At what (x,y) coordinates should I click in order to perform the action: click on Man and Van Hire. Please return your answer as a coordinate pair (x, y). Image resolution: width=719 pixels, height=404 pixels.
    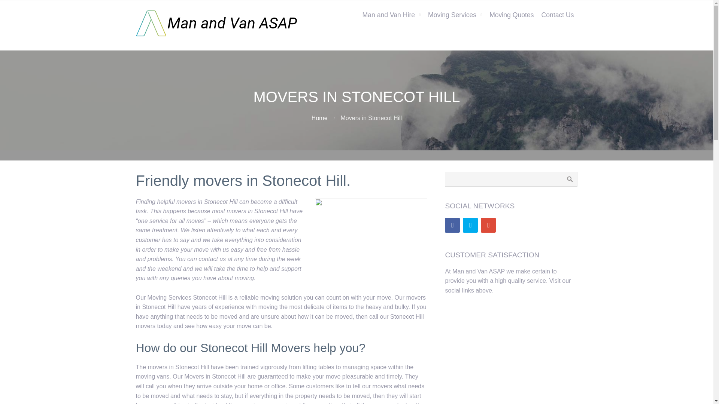
    Looking at the image, I should click on (392, 15).